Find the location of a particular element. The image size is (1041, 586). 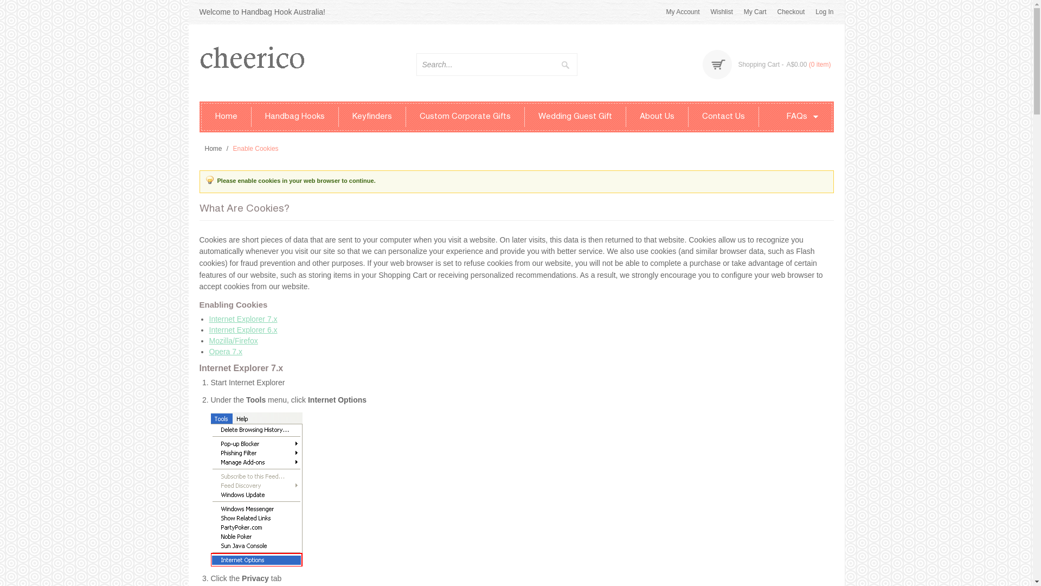

Wishlist is located at coordinates (721, 12).